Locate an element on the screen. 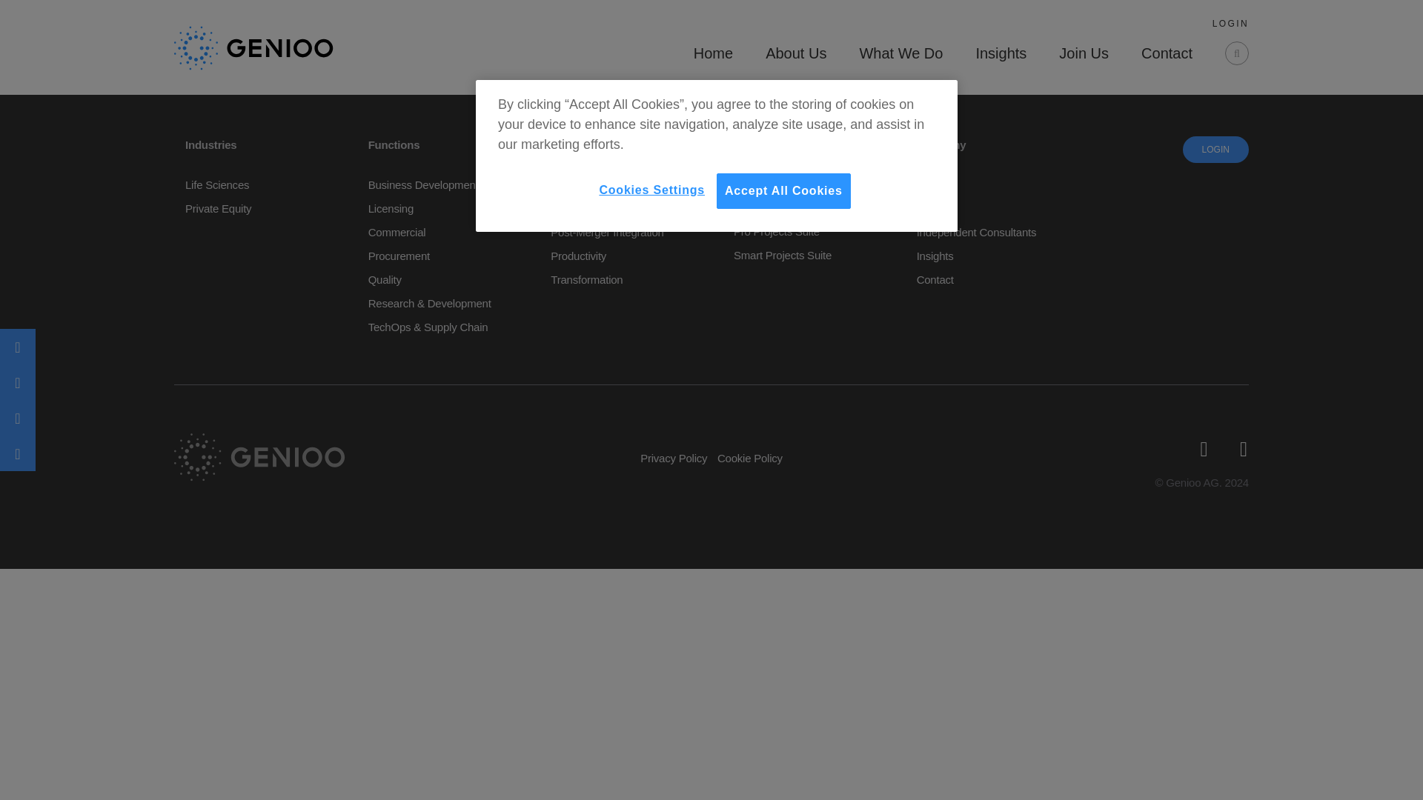 Image resolution: width=1423 pixels, height=800 pixels. About Us is located at coordinates (796, 56).